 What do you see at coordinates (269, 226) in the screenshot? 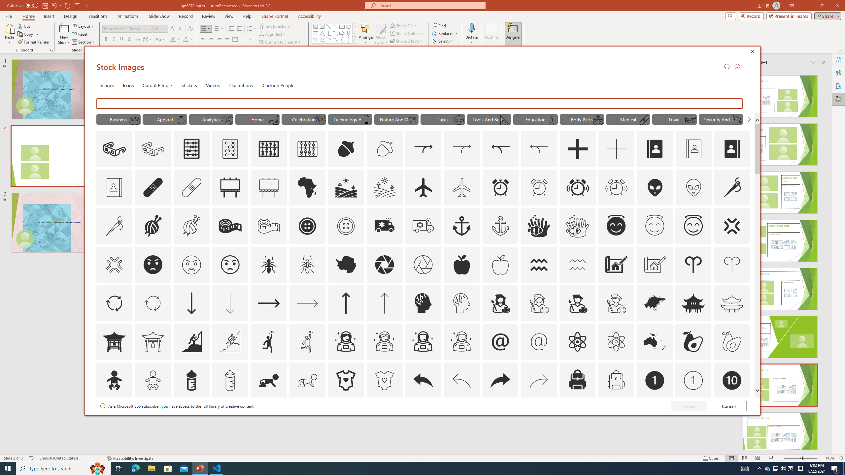
I see `AutomationID: Icons_AlterationsTailoring2_M` at bounding box center [269, 226].